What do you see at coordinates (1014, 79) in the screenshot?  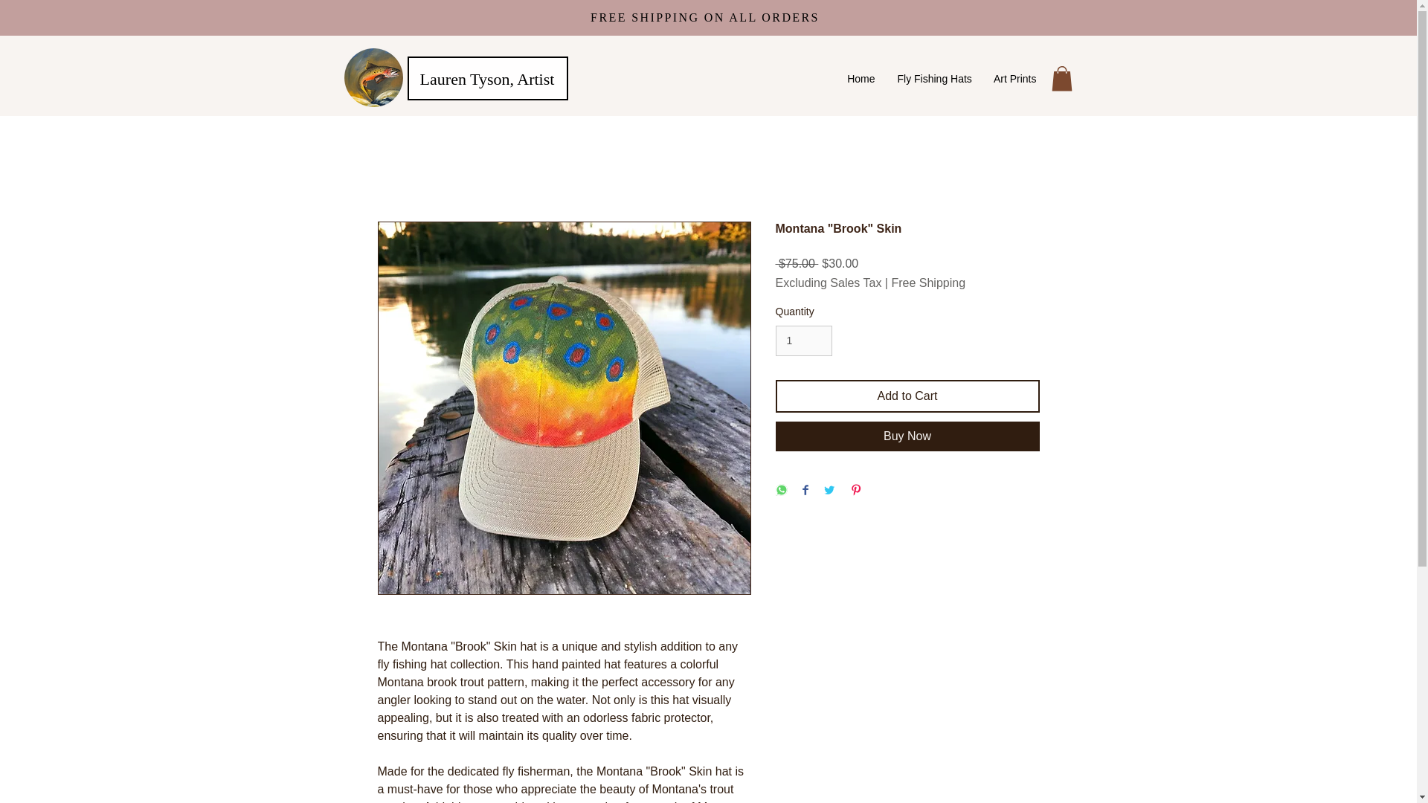 I see `Art Prints` at bounding box center [1014, 79].